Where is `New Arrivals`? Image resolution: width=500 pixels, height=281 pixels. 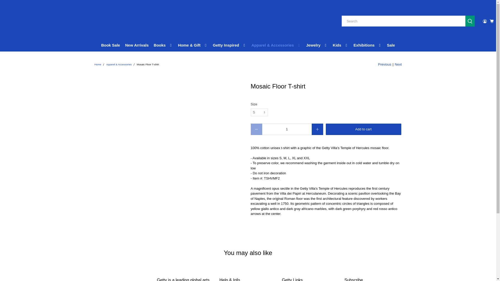
New Arrivals is located at coordinates (137, 45).